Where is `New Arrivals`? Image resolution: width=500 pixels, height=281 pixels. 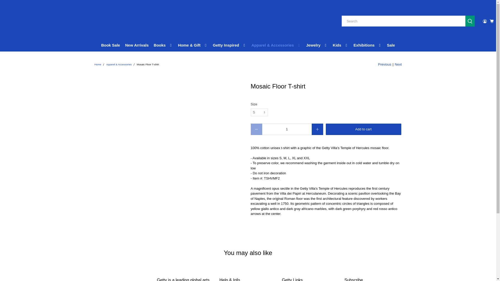
New Arrivals is located at coordinates (137, 45).